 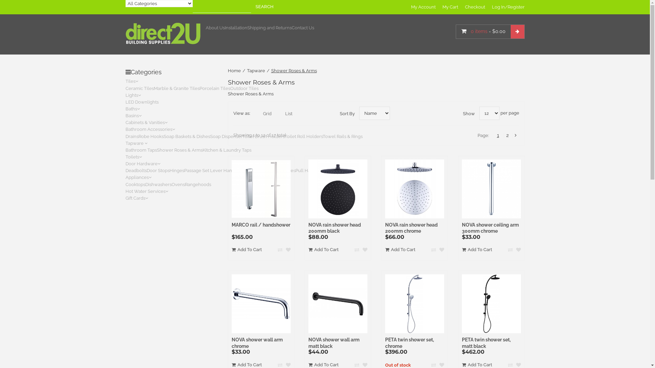 What do you see at coordinates (486, 343) in the screenshot?
I see `PETA twin shower set, matt black` at bounding box center [486, 343].